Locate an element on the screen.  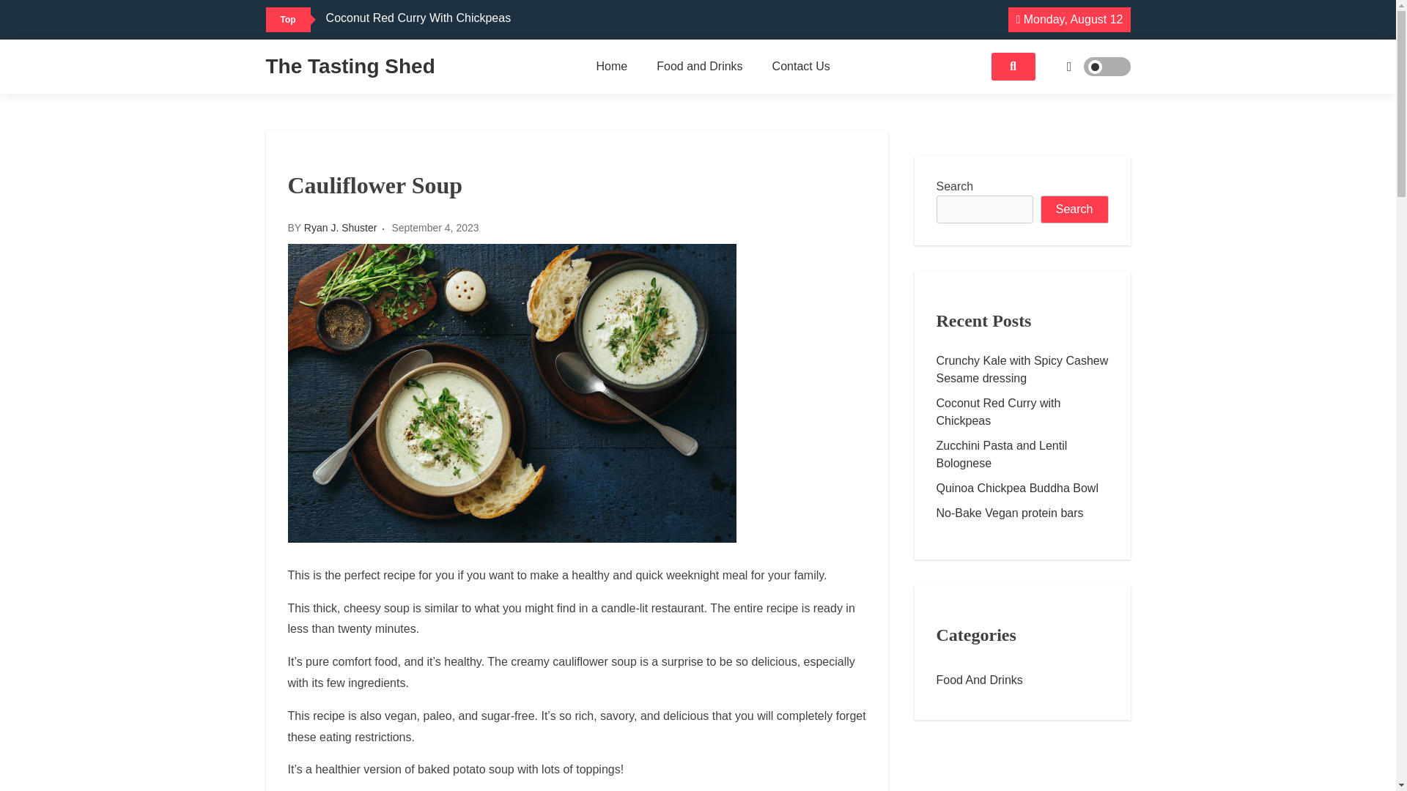
The Tasting Shed is located at coordinates (350, 66).